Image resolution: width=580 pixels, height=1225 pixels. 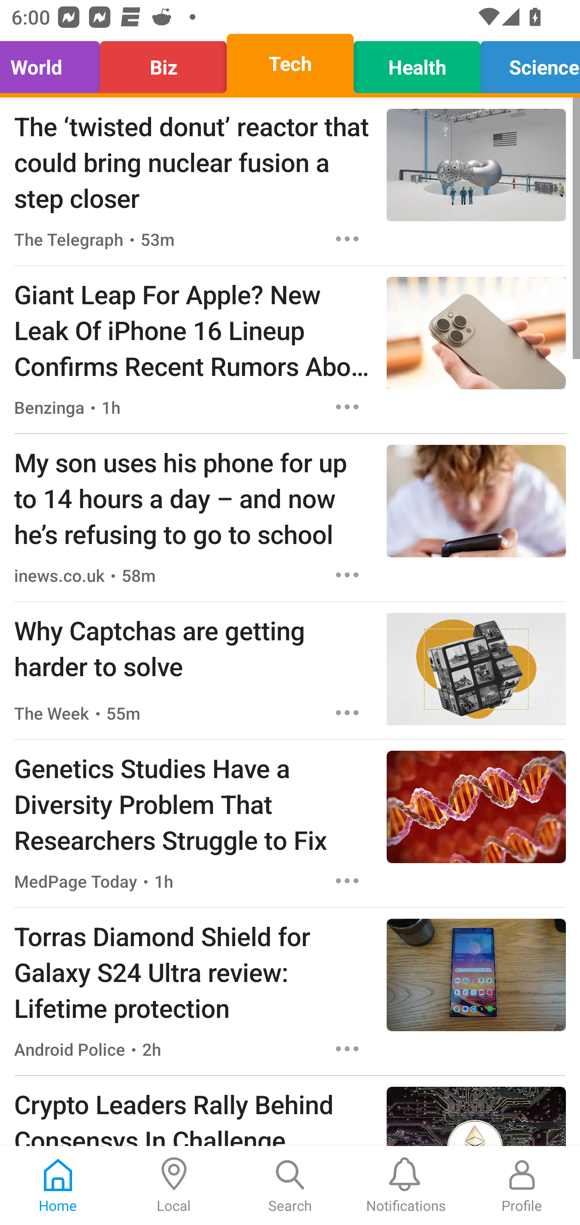 What do you see at coordinates (406, 1186) in the screenshot?
I see `Notifications` at bounding box center [406, 1186].